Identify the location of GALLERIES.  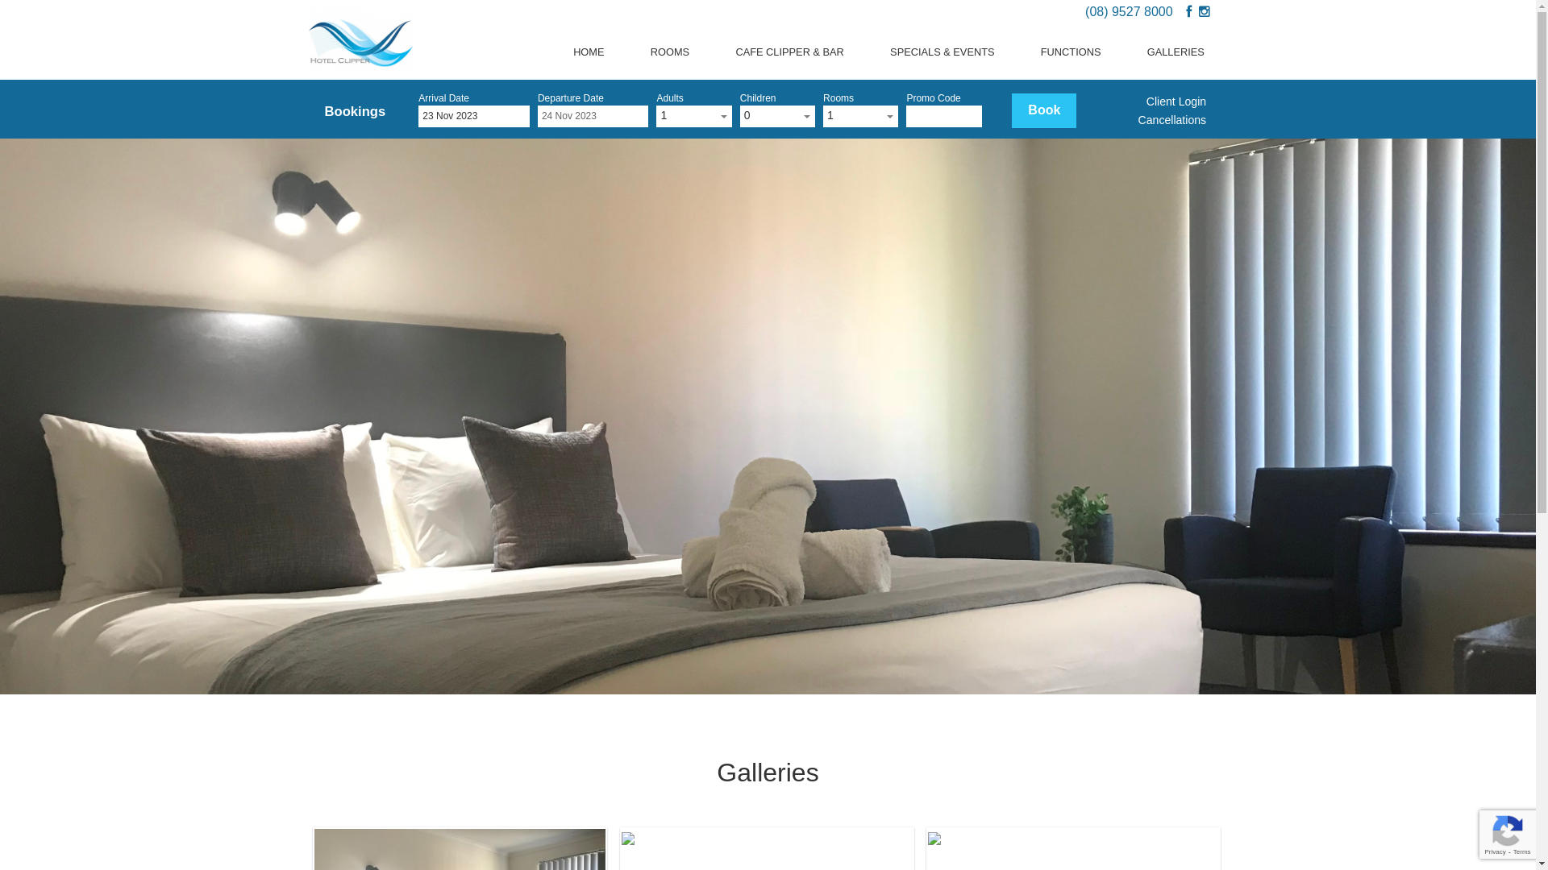
(1176, 52).